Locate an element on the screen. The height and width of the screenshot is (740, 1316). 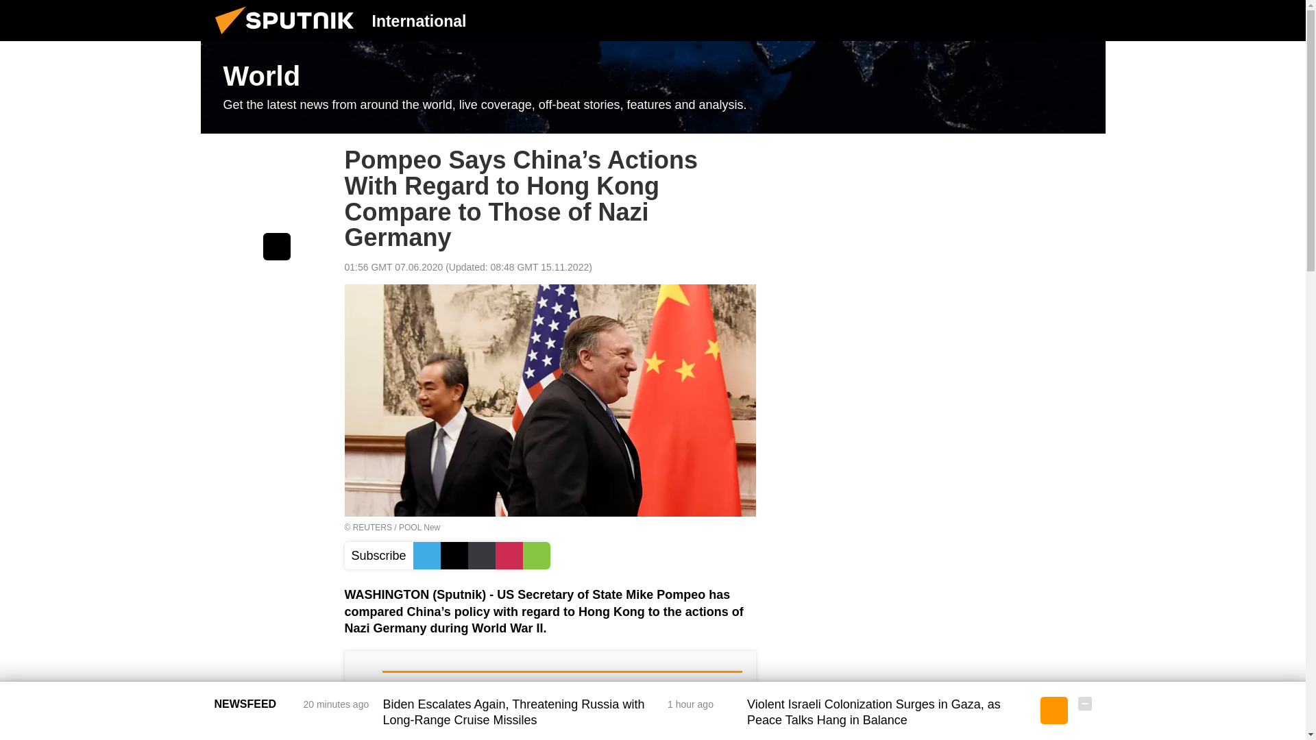
World is located at coordinates (653, 88).